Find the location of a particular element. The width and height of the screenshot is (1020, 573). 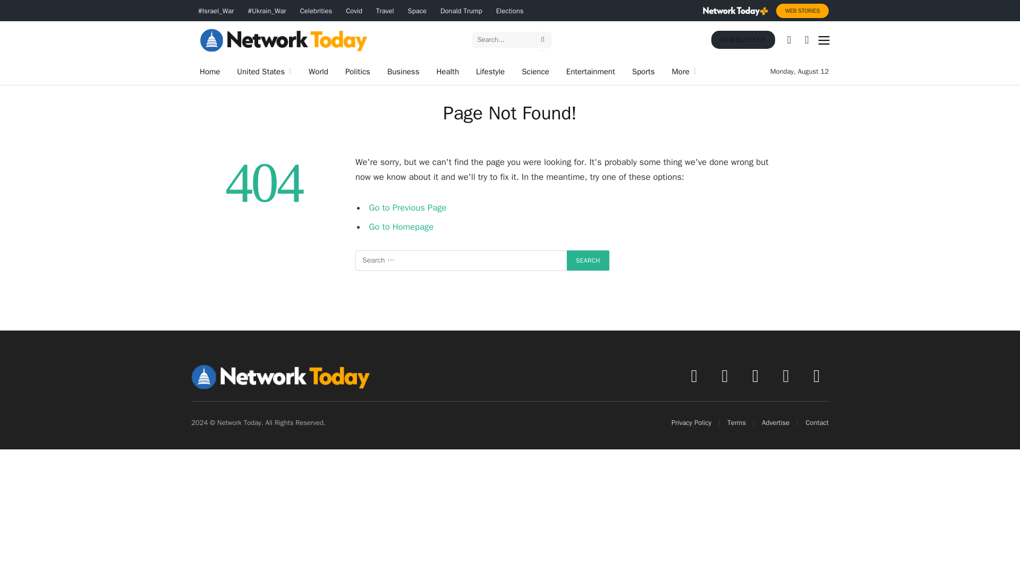

Donald Trump is located at coordinates (461, 11).